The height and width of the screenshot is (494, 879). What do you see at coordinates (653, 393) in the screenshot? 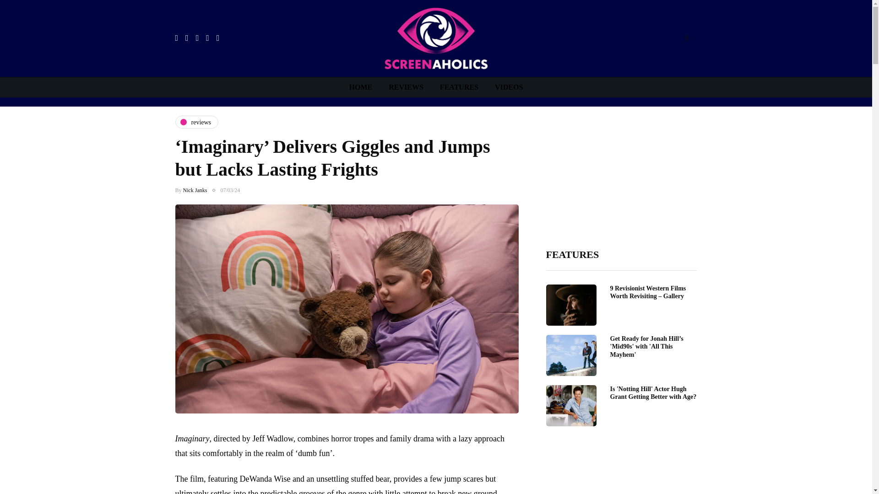
I see `Is 'Notting Hill' Actor Hugh Grant Getting Better with Age?` at bounding box center [653, 393].